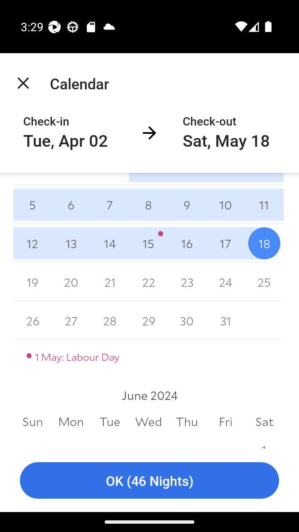 This screenshot has width=299, height=532. What do you see at coordinates (264, 204) in the screenshot?
I see `11 11 May 2024` at bounding box center [264, 204].